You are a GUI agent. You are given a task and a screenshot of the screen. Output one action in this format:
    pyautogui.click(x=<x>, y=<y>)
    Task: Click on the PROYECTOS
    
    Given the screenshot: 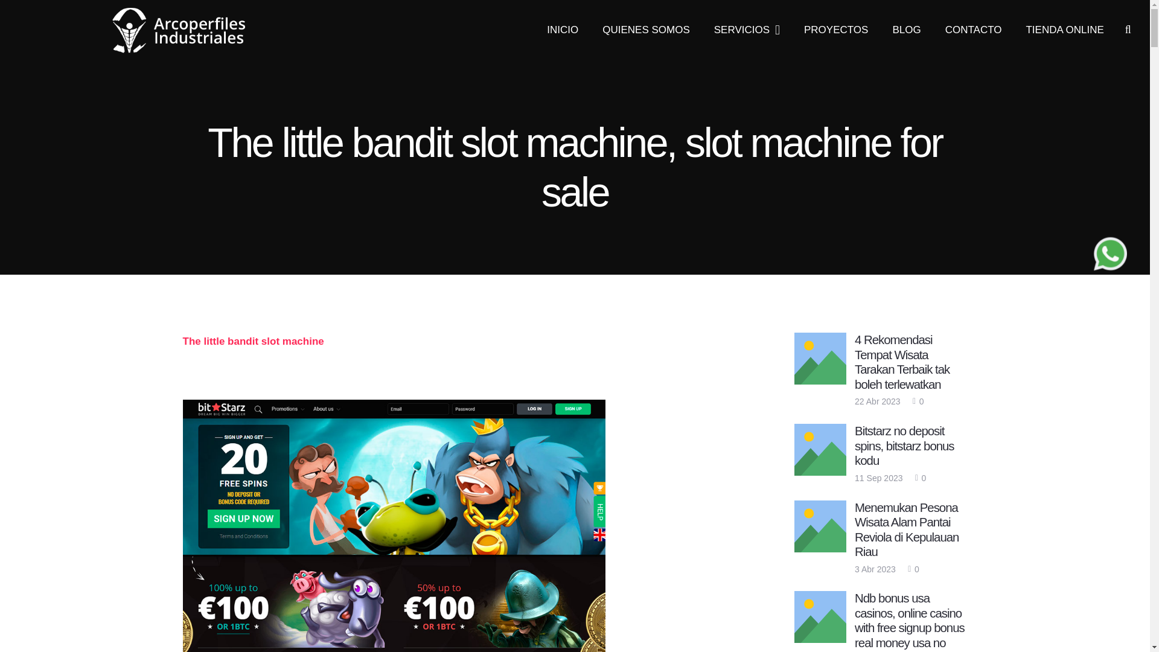 What is the action you would take?
    pyautogui.click(x=835, y=30)
    